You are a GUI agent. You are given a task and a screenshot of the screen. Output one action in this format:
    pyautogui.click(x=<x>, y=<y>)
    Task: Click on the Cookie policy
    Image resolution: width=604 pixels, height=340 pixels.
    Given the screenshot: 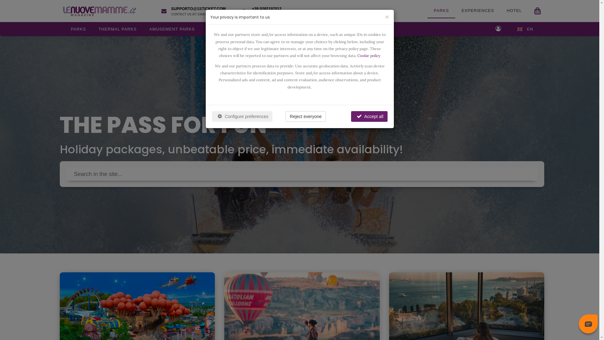 What is the action you would take?
    pyautogui.click(x=369, y=55)
    